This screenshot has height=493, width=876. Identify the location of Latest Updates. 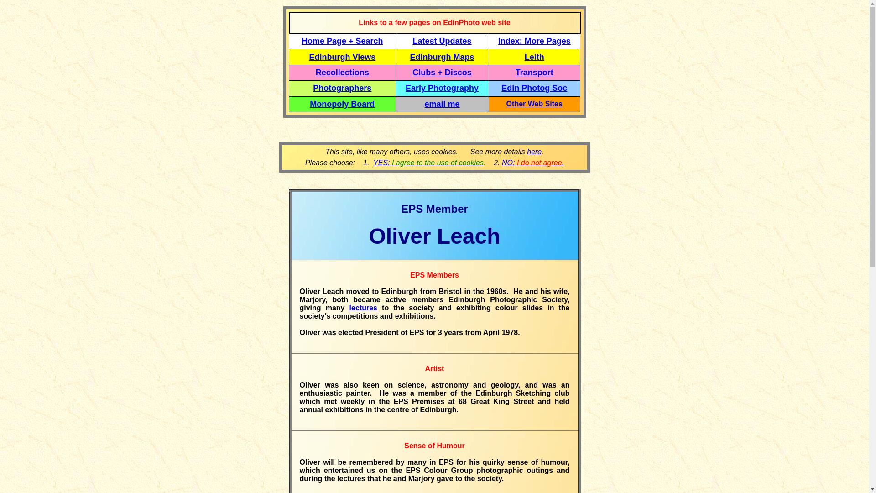
(442, 41).